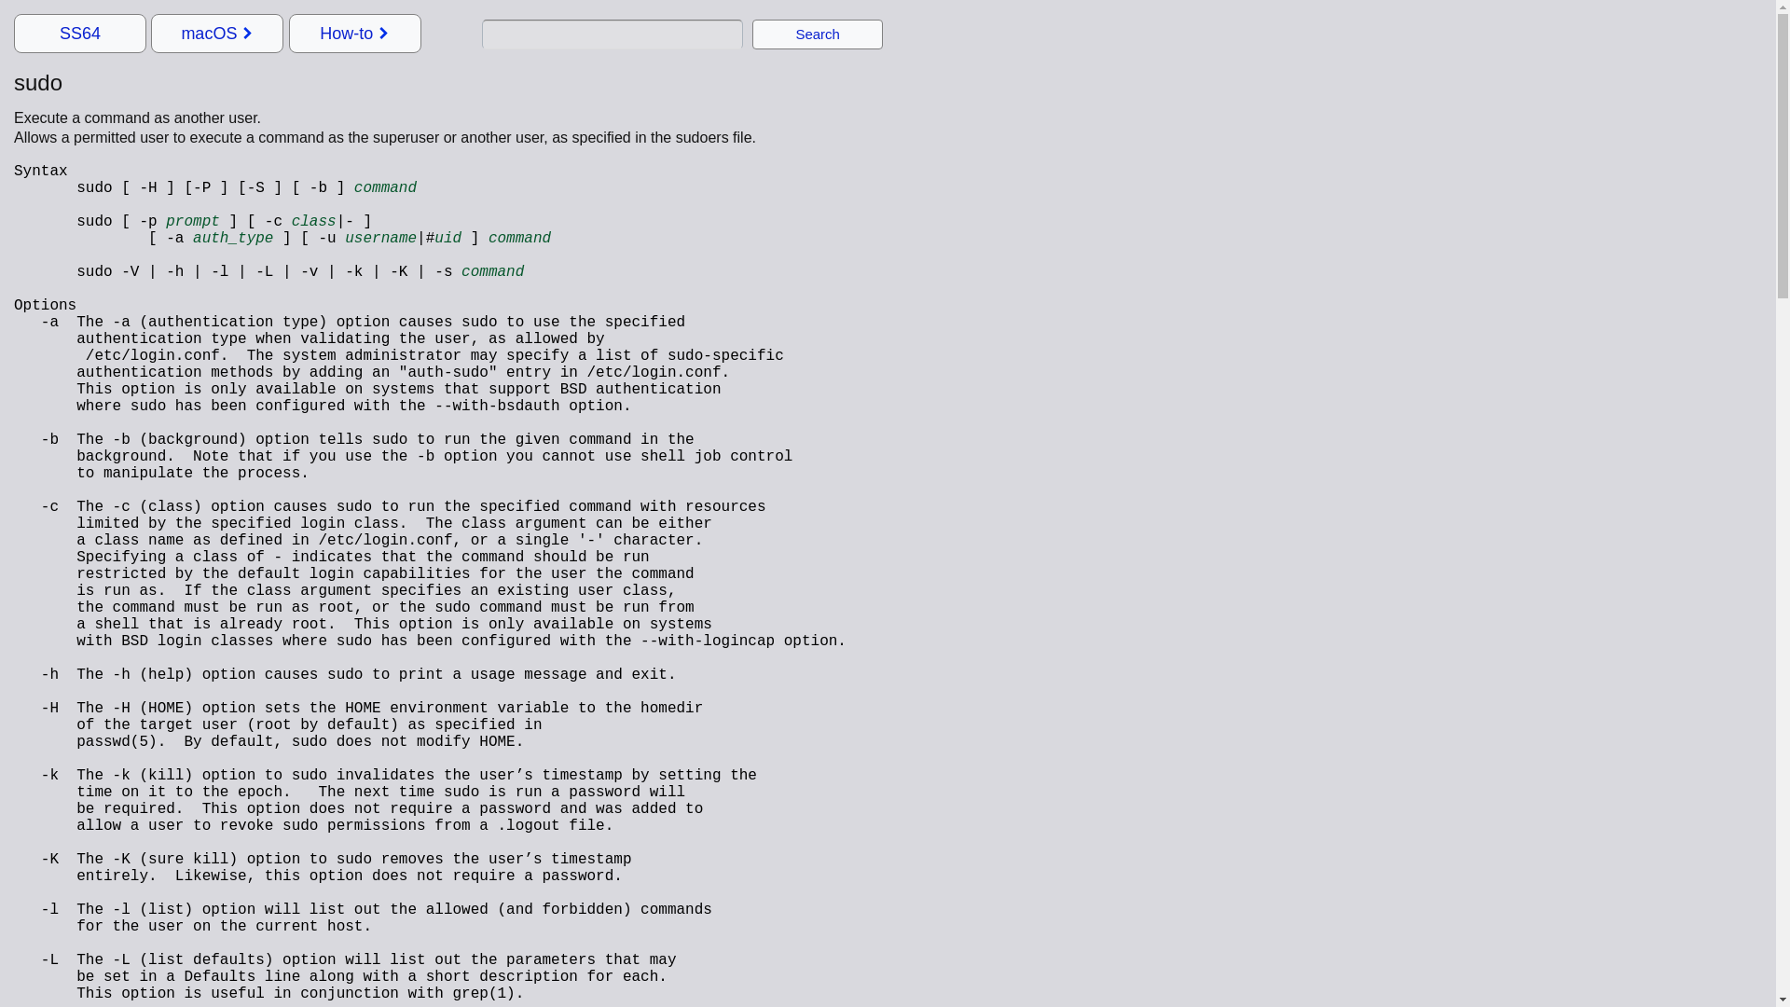 The image size is (1790, 1007). Describe the element at coordinates (355, 34) in the screenshot. I see `How-to` at that location.